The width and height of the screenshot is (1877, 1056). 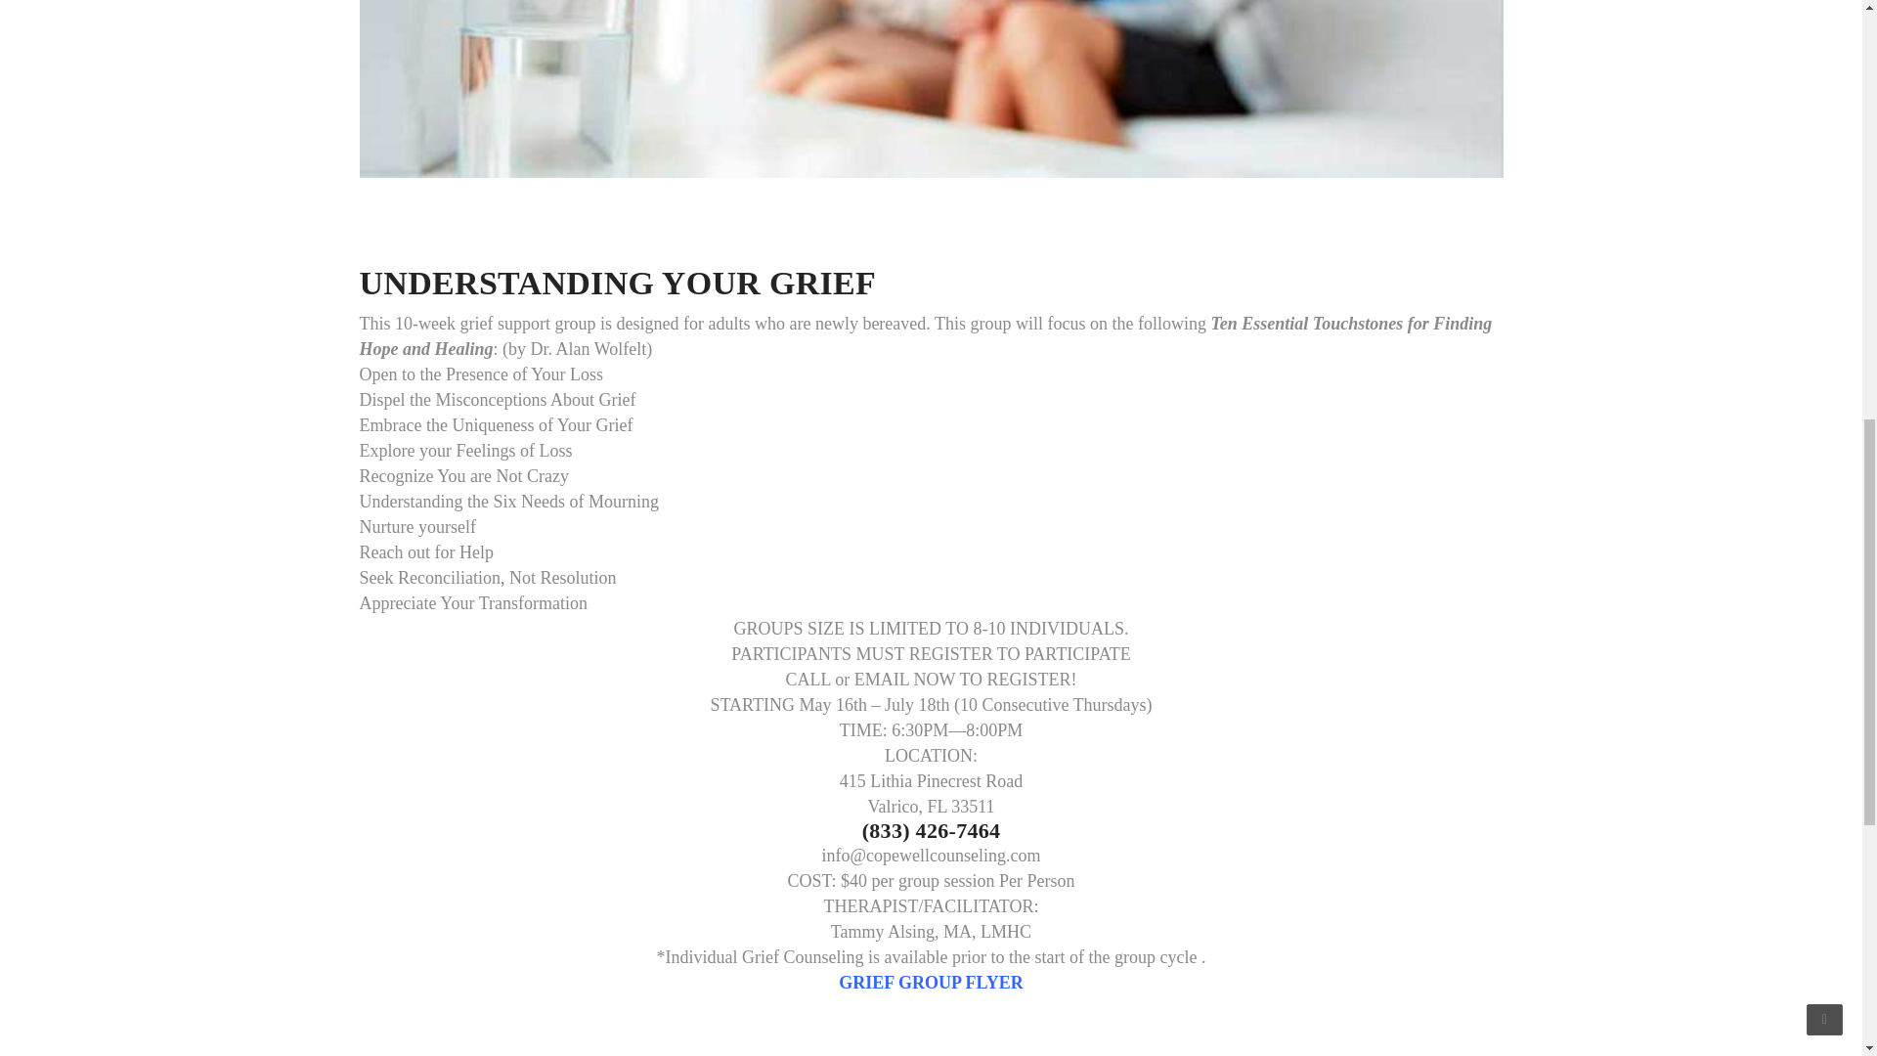 What do you see at coordinates (931, 982) in the screenshot?
I see `GRIEF GROUP FLYER` at bounding box center [931, 982].